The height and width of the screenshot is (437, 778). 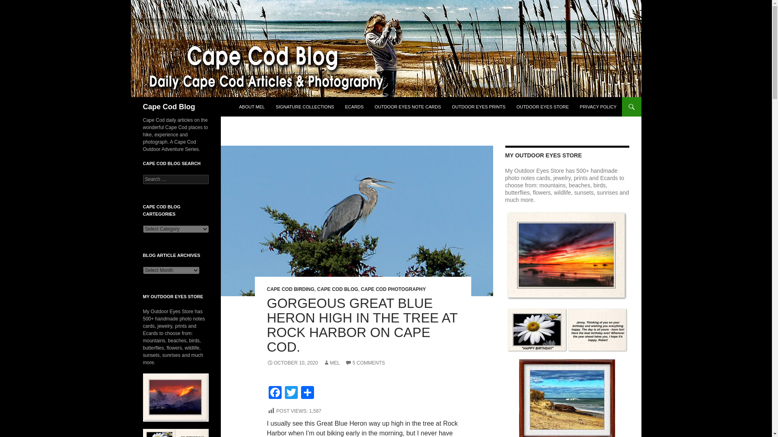 What do you see at coordinates (598, 107) in the screenshot?
I see `PRIVACY POLICY` at bounding box center [598, 107].